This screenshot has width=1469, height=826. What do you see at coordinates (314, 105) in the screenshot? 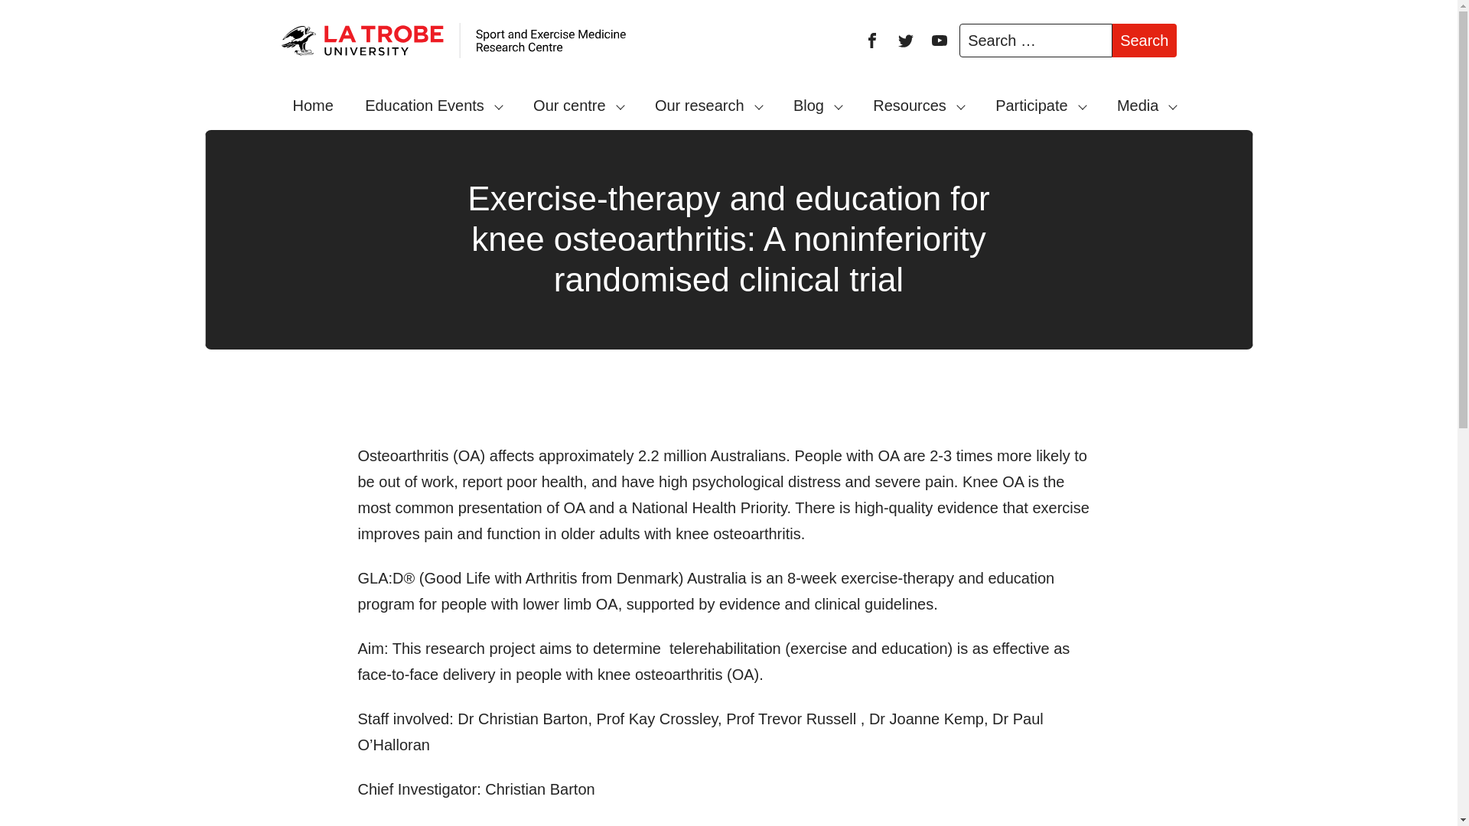
I see `Home` at bounding box center [314, 105].